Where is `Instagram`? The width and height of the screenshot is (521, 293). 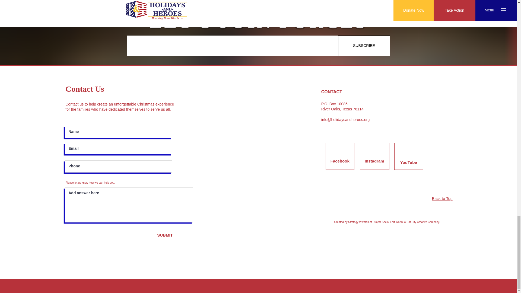 Instagram is located at coordinates (374, 161).